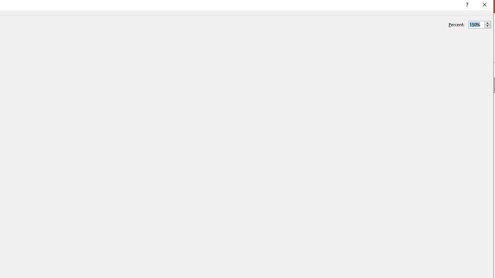 The width and height of the screenshot is (495, 278). I want to click on Percent, so click(480, 25).